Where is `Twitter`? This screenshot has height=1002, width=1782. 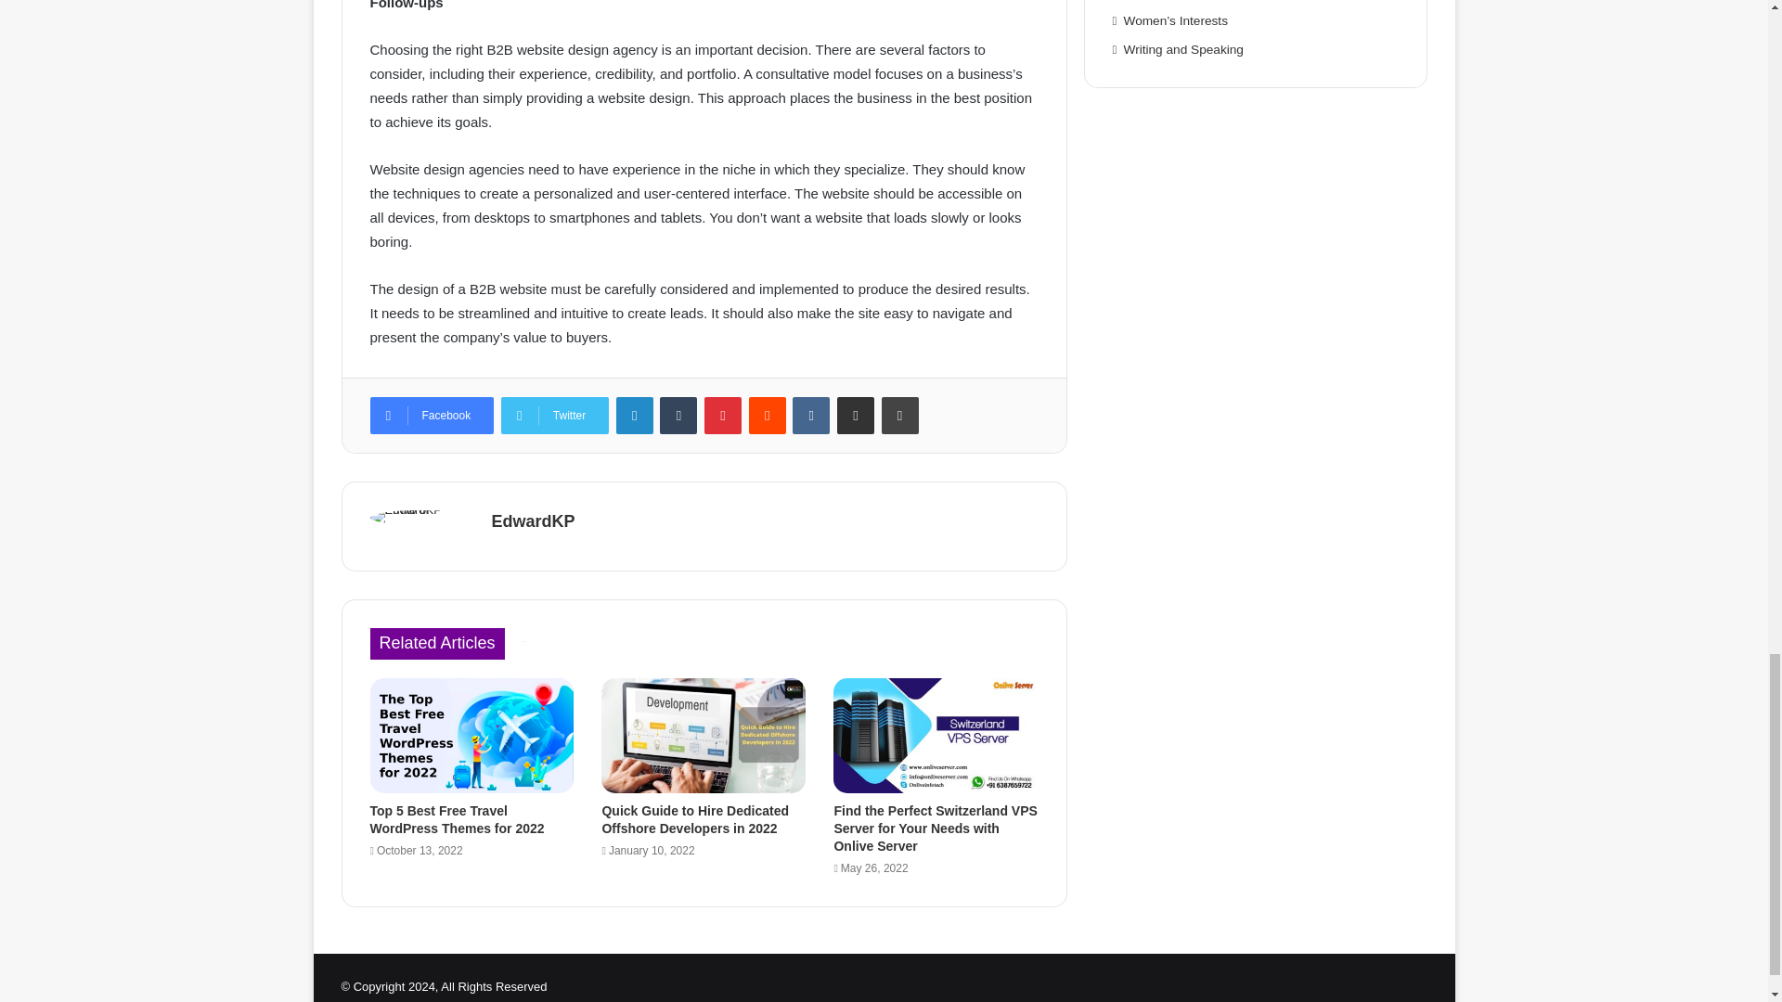
Twitter is located at coordinates (555, 415).